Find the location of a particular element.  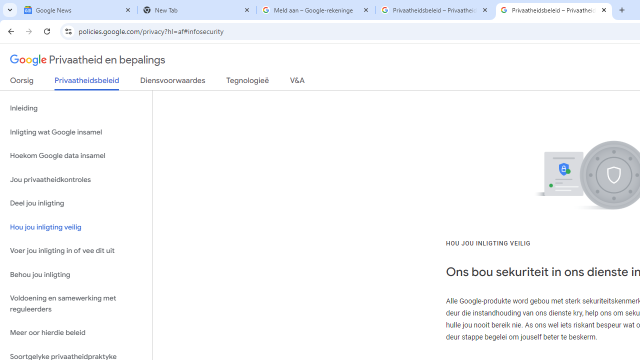

Privaatheid en bepalings is located at coordinates (88, 60).